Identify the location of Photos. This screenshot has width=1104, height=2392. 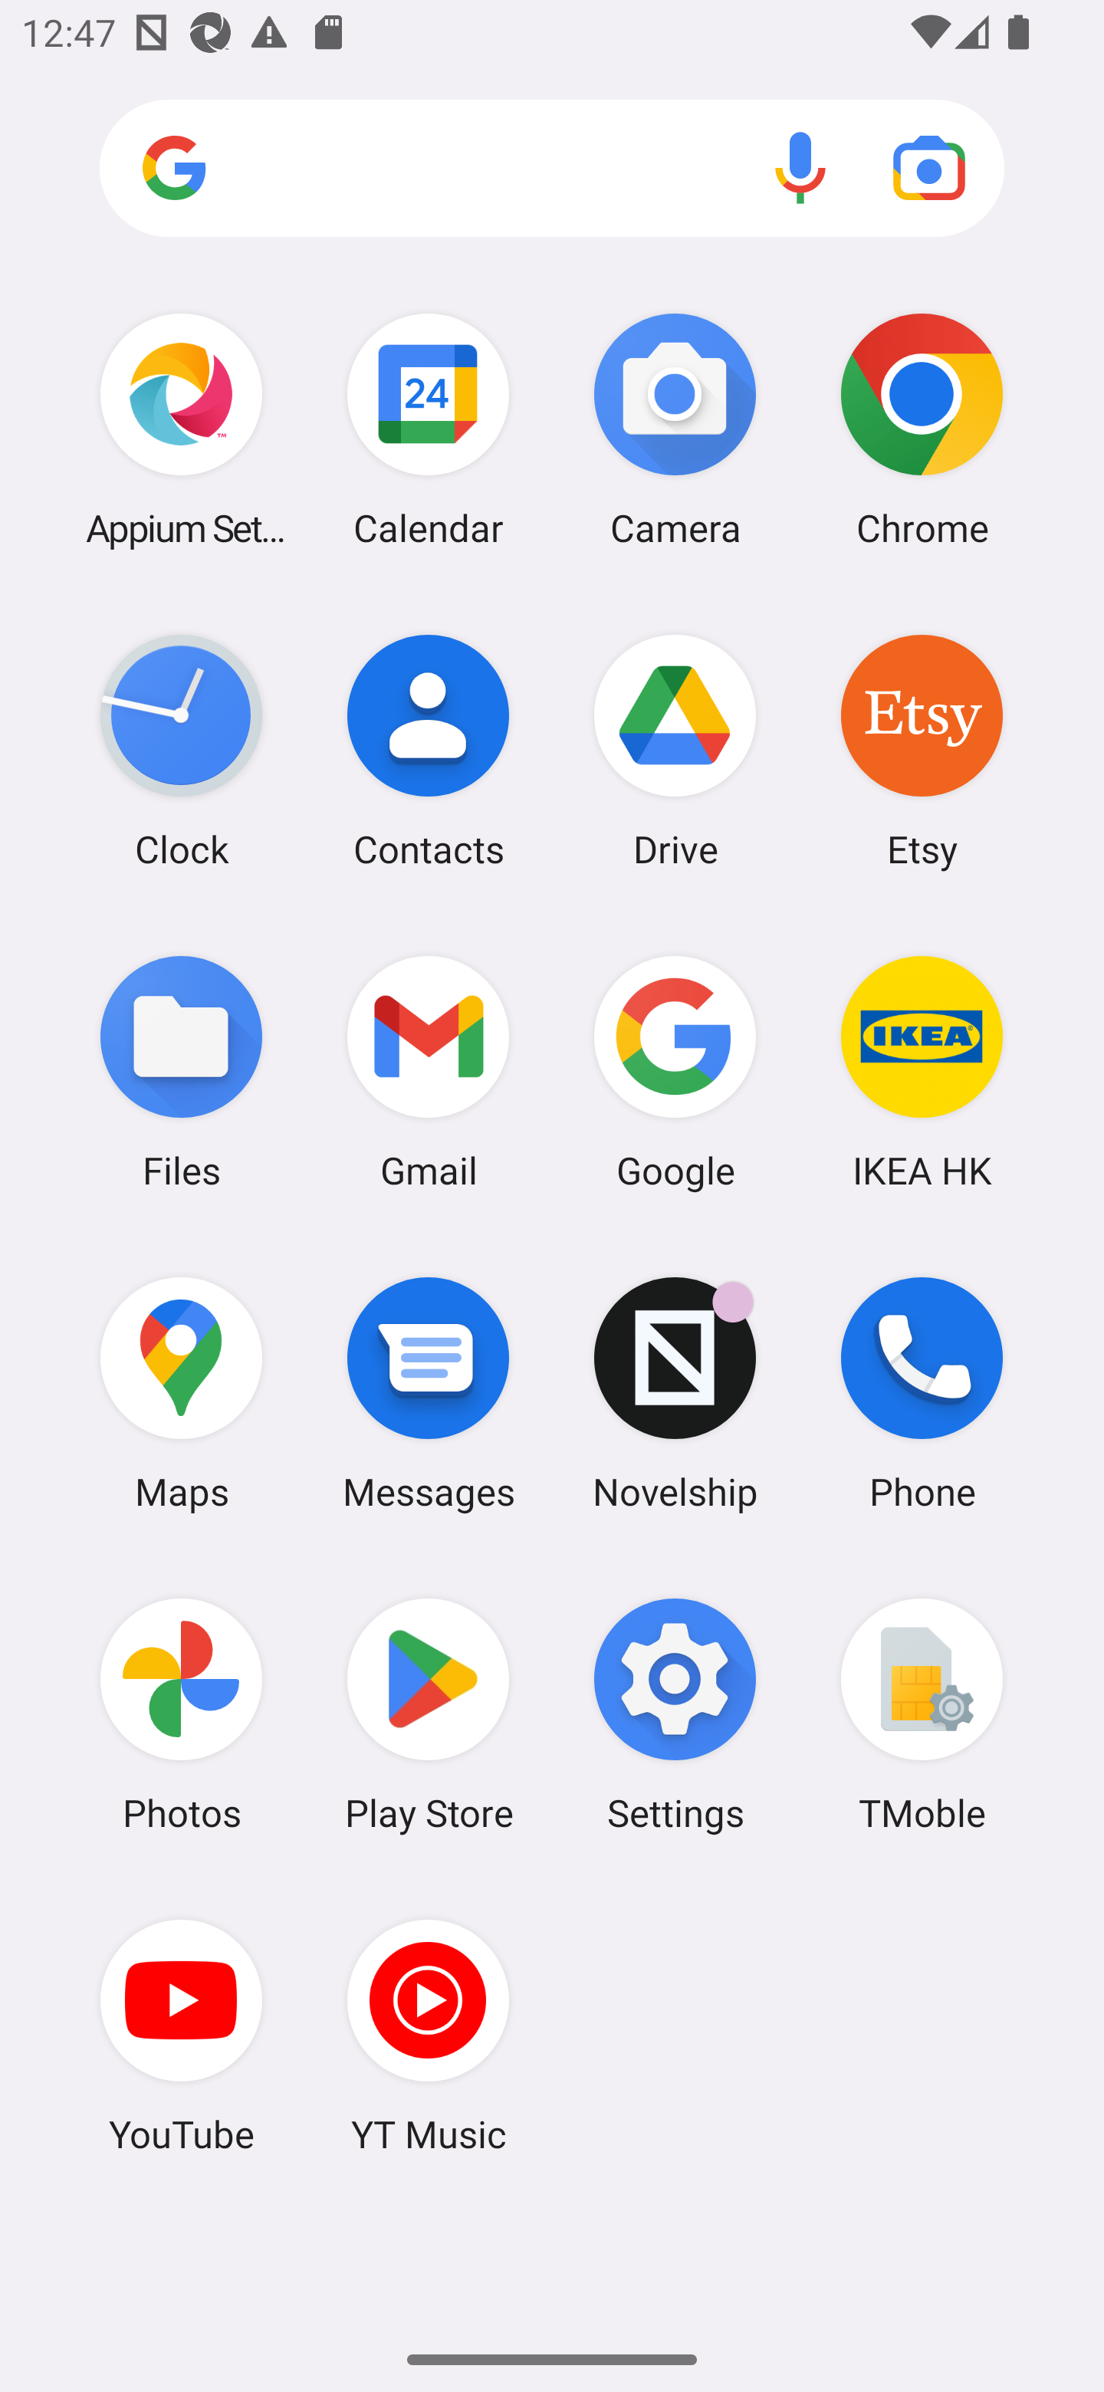
(181, 1715).